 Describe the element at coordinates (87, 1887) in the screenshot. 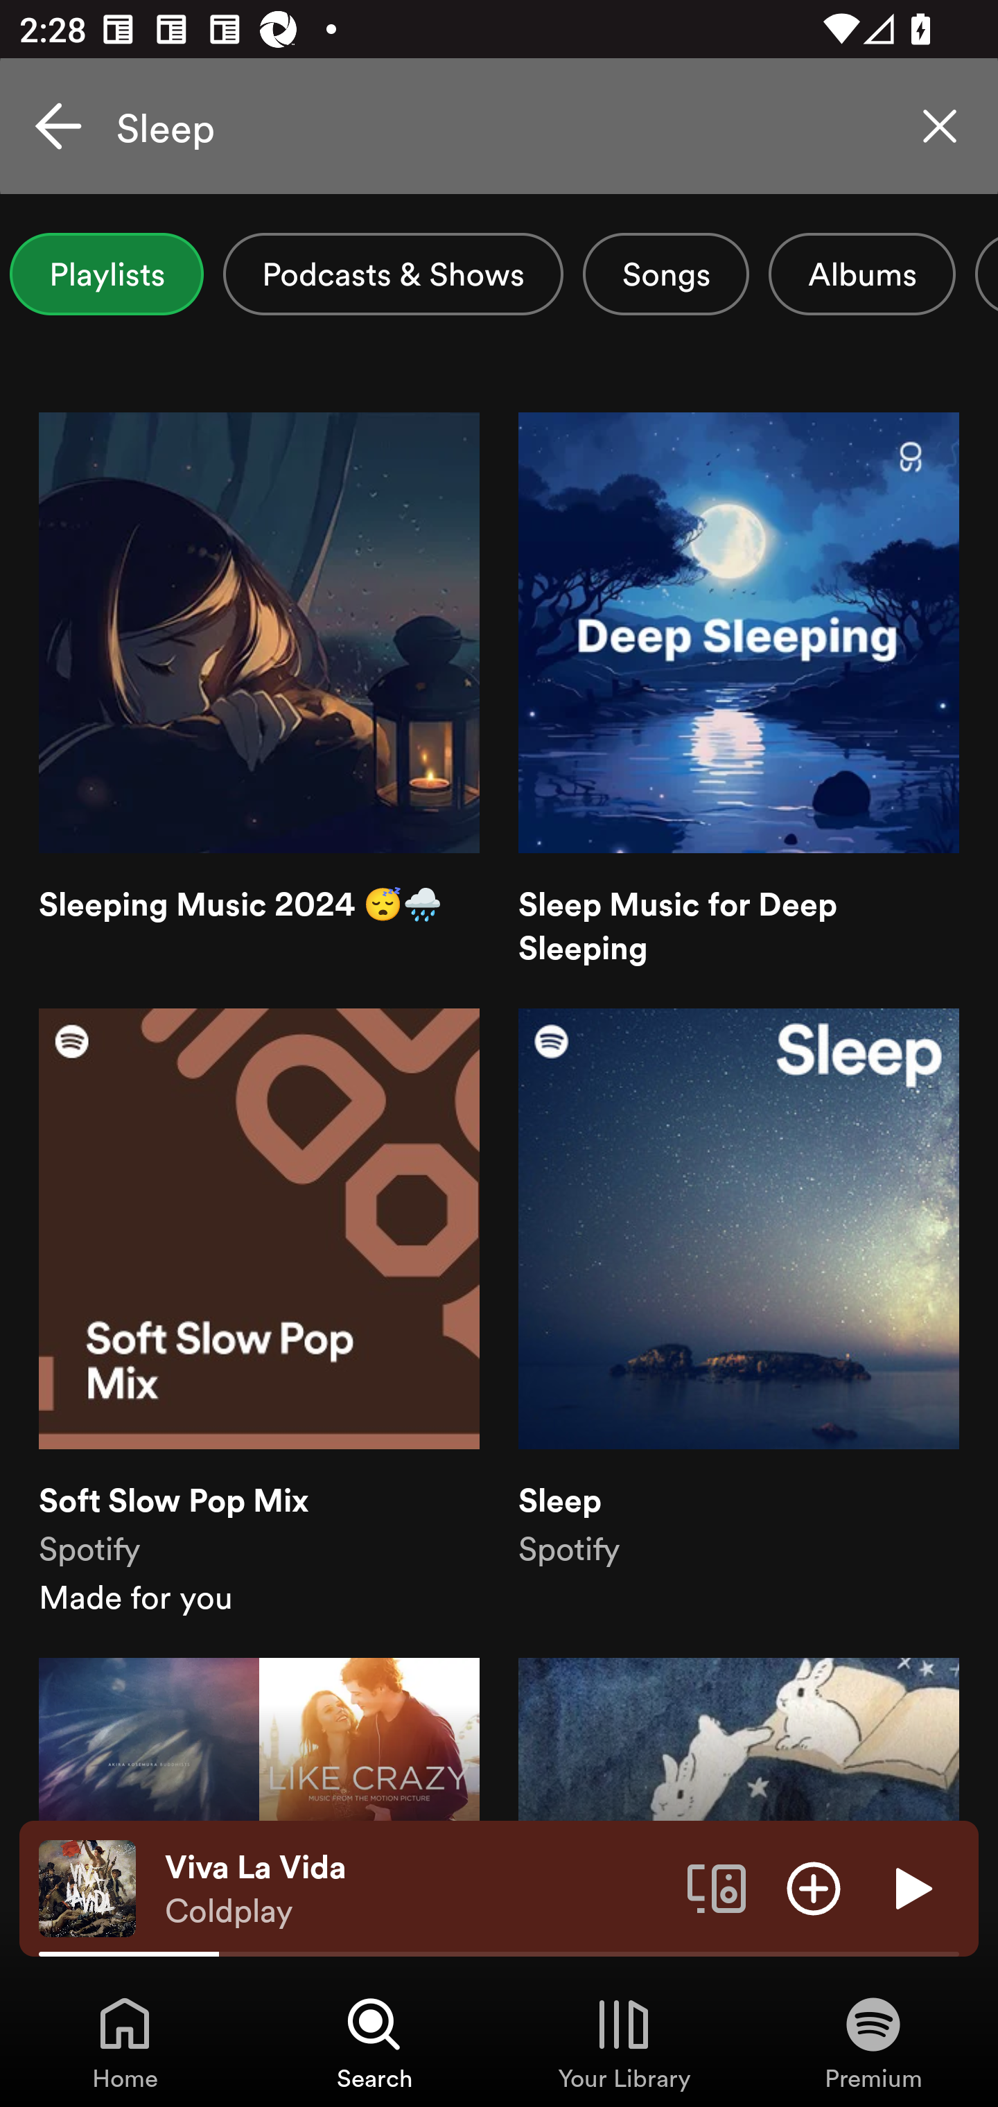

I see `The cover art of the currently playing track` at that location.